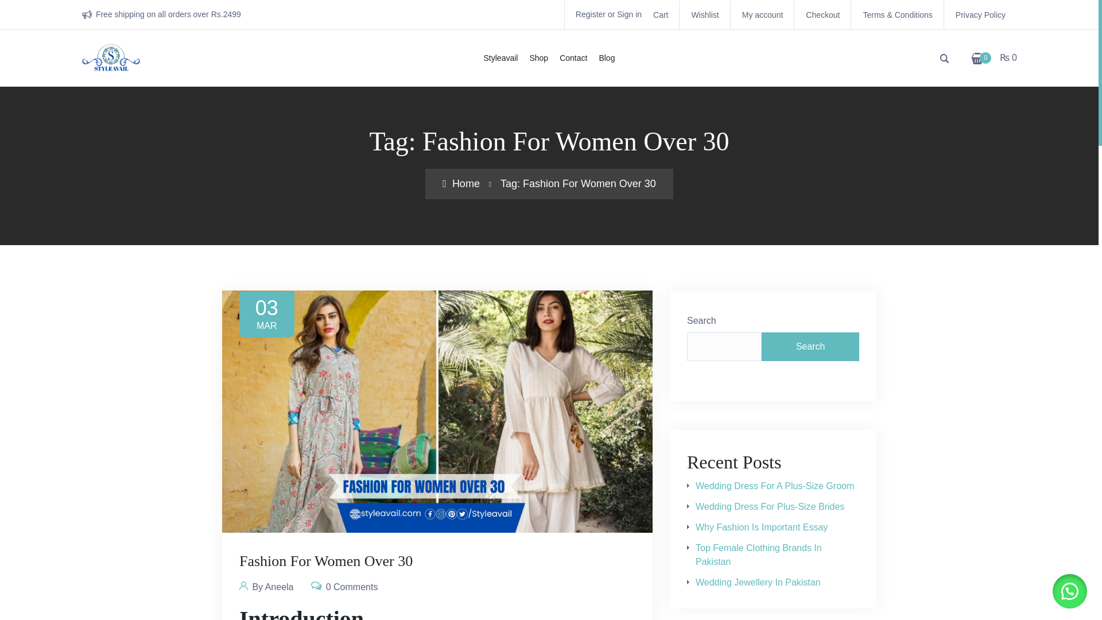 Image resolution: width=1102 pixels, height=620 pixels. I want to click on Wedding Dress For Plus-Size Brides, so click(769, 506).